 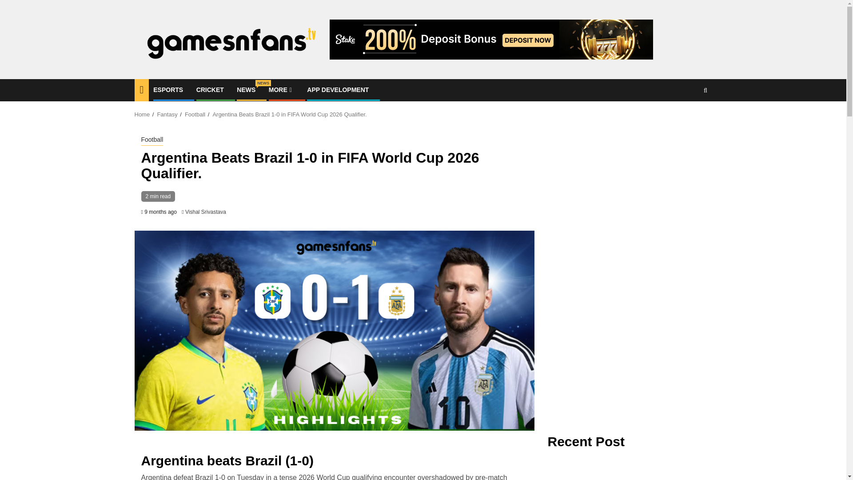 What do you see at coordinates (338, 90) in the screenshot?
I see `Home` at bounding box center [338, 90].